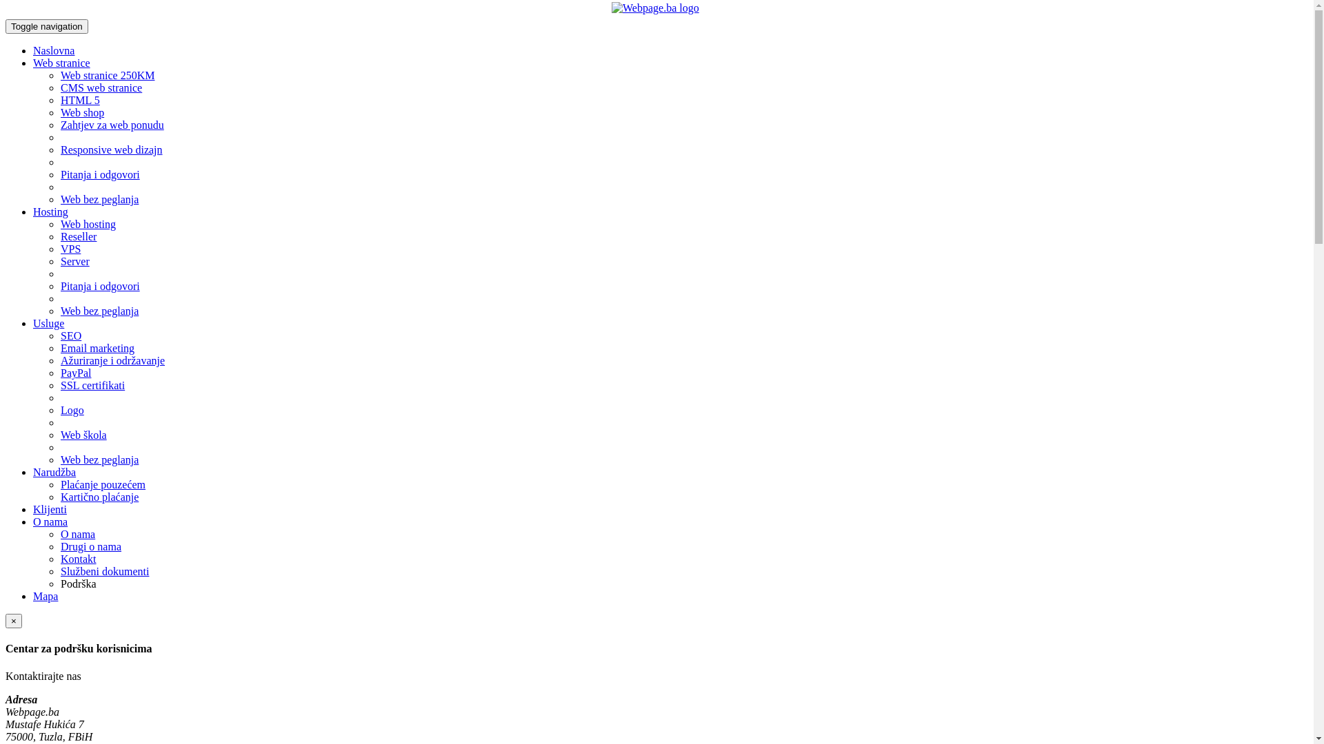 The height and width of the screenshot is (744, 1324). Describe the element at coordinates (50, 509) in the screenshot. I see `Klijenti` at that location.